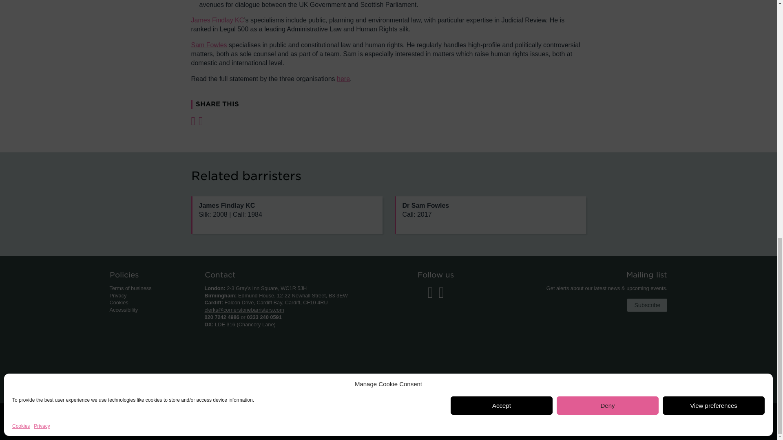  I want to click on Dr Sam Fowles, so click(490, 215).